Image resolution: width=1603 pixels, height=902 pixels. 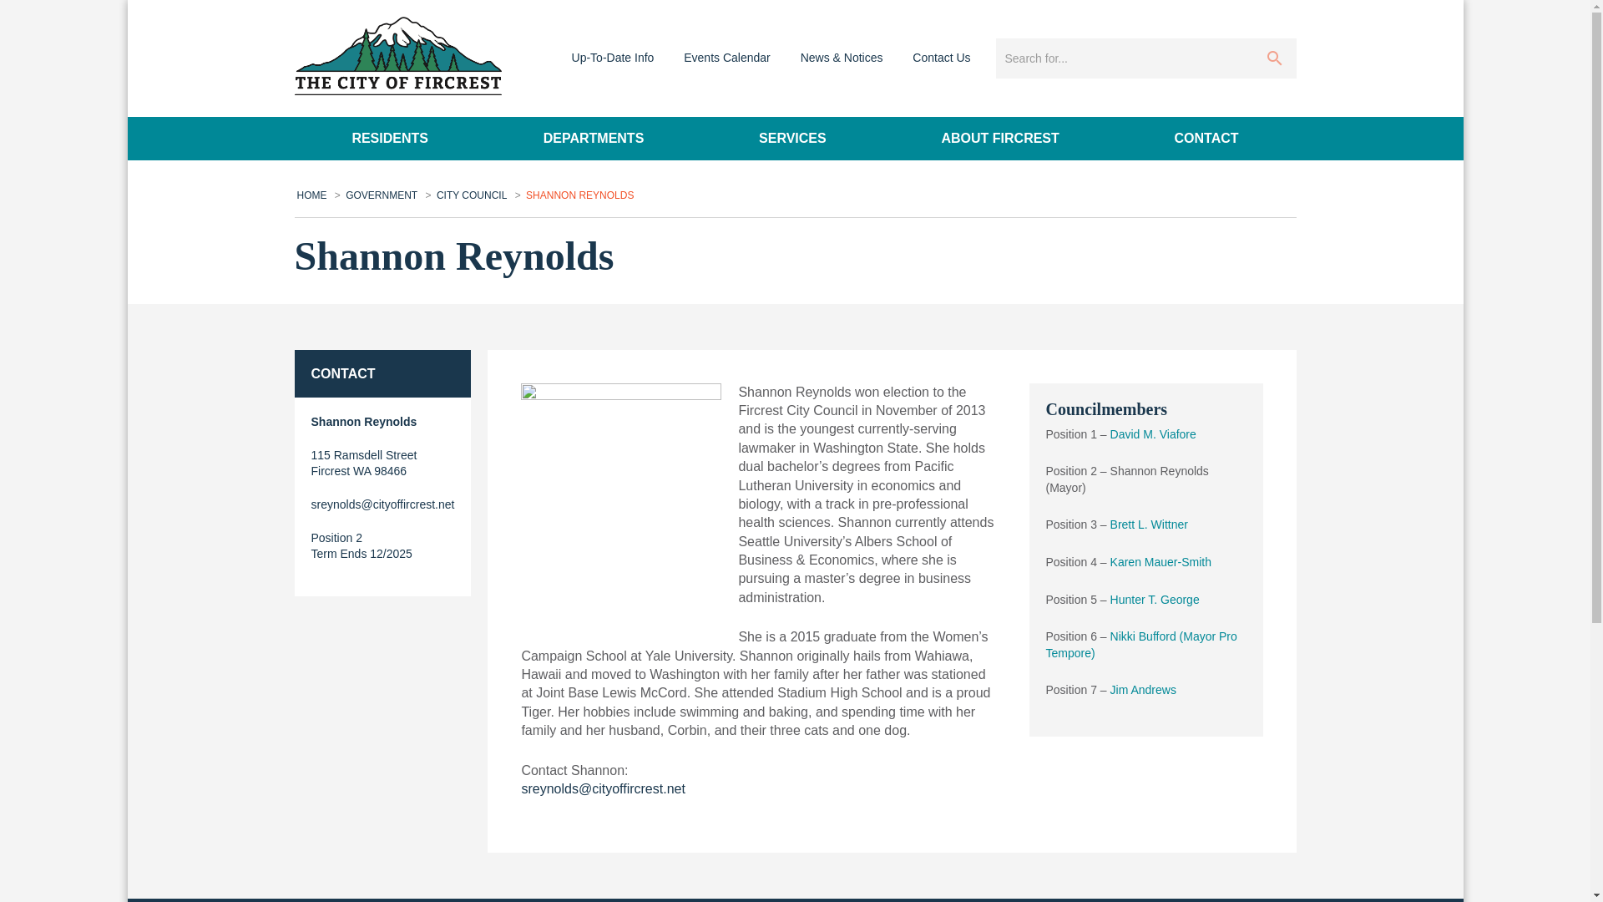 I want to click on Contact Us, so click(x=940, y=57).